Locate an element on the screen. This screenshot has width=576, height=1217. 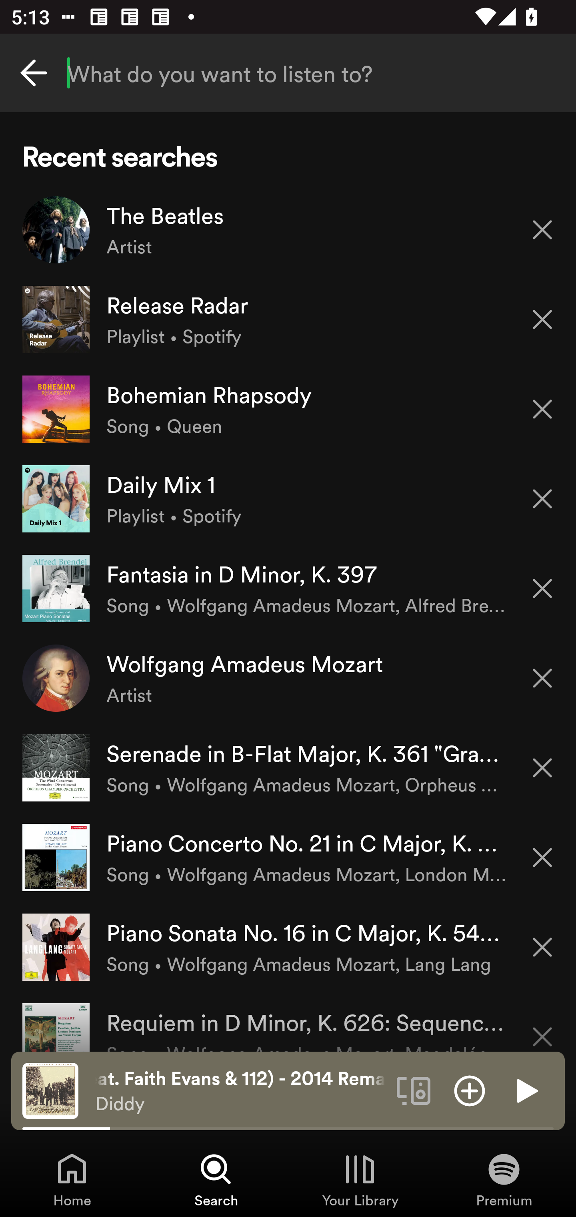
Remove is located at coordinates (542, 858).